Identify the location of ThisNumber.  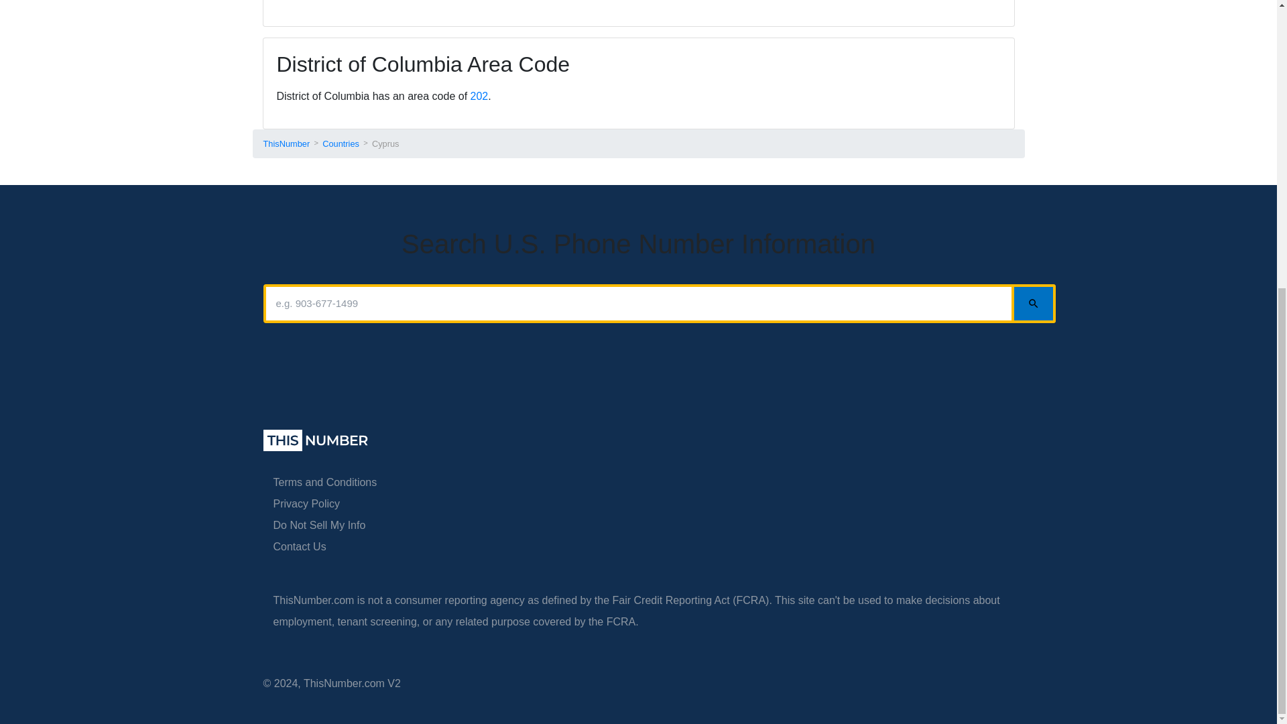
(286, 143).